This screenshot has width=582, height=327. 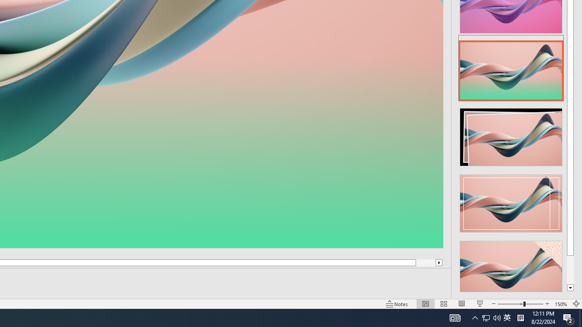 I want to click on Design Idea, so click(x=511, y=267).